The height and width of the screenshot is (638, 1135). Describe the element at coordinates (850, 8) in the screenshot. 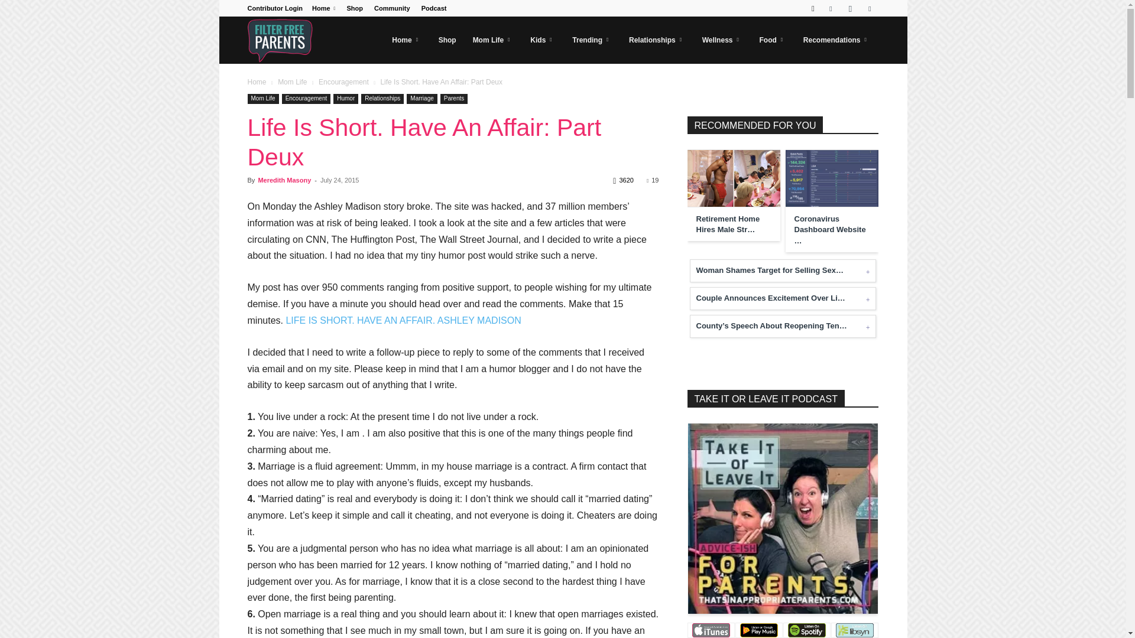

I see `Instagram` at that location.